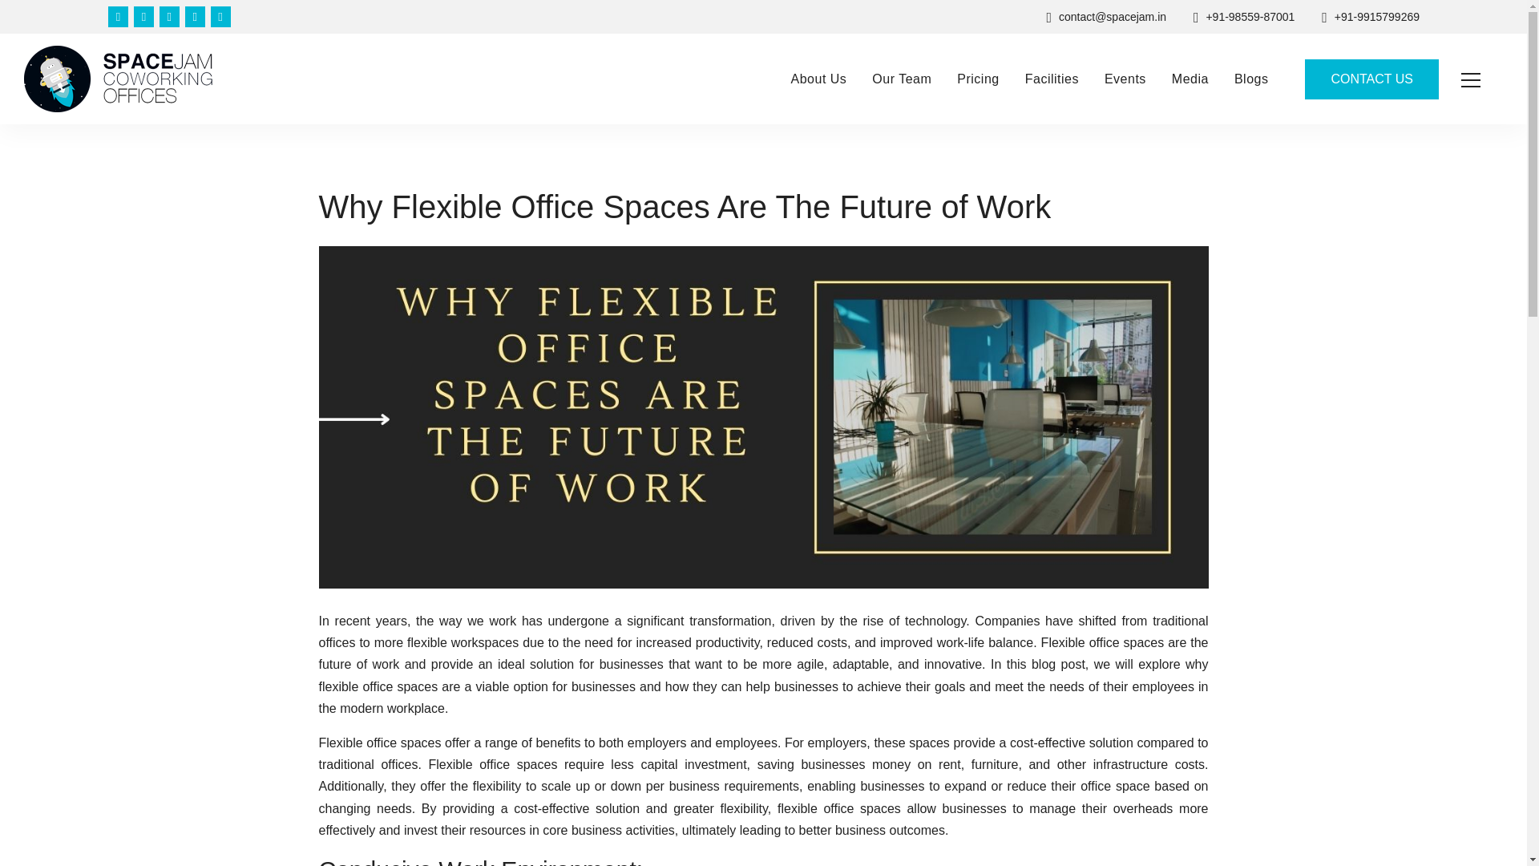  I want to click on Pricing, so click(978, 79).